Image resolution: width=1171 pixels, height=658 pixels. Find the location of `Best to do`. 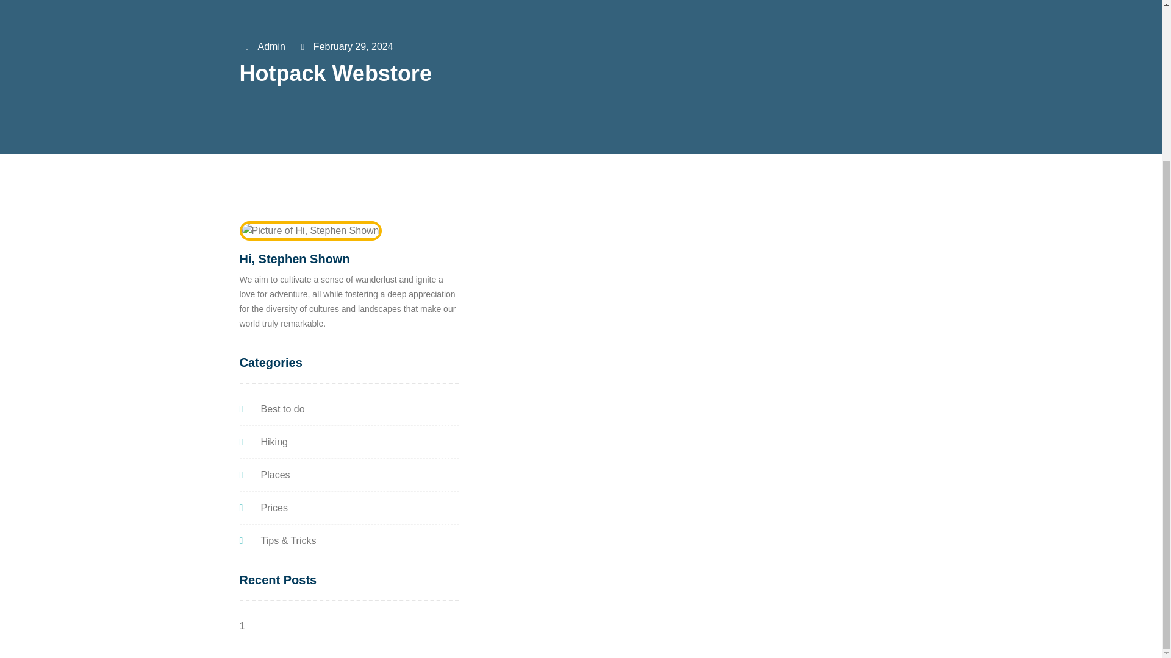

Best to do is located at coordinates (348, 409).